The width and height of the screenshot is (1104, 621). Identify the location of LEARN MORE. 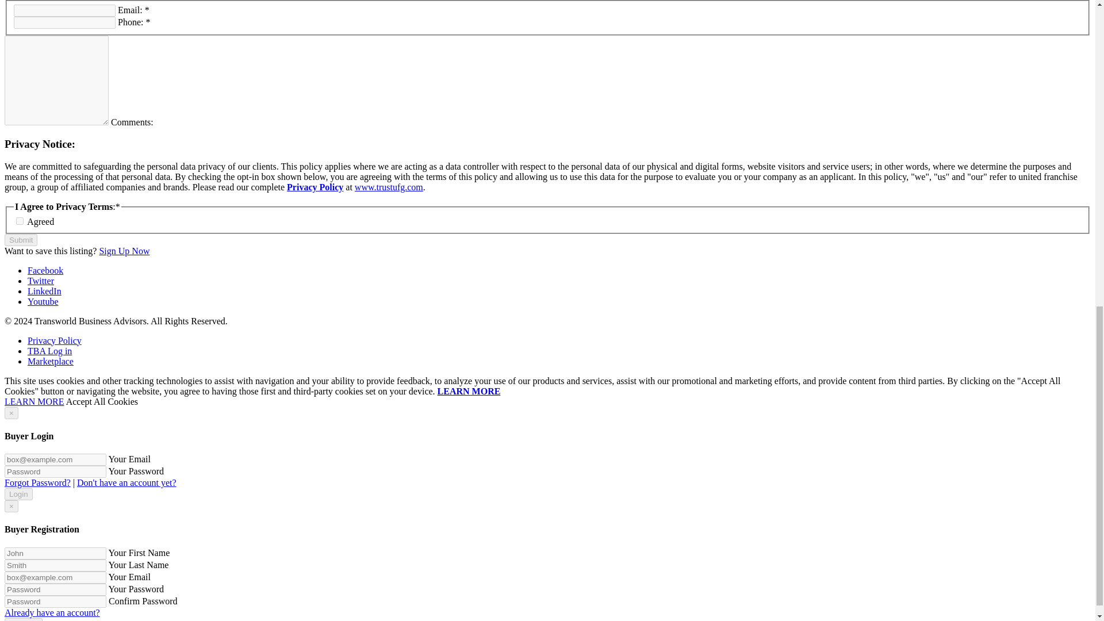
(469, 391).